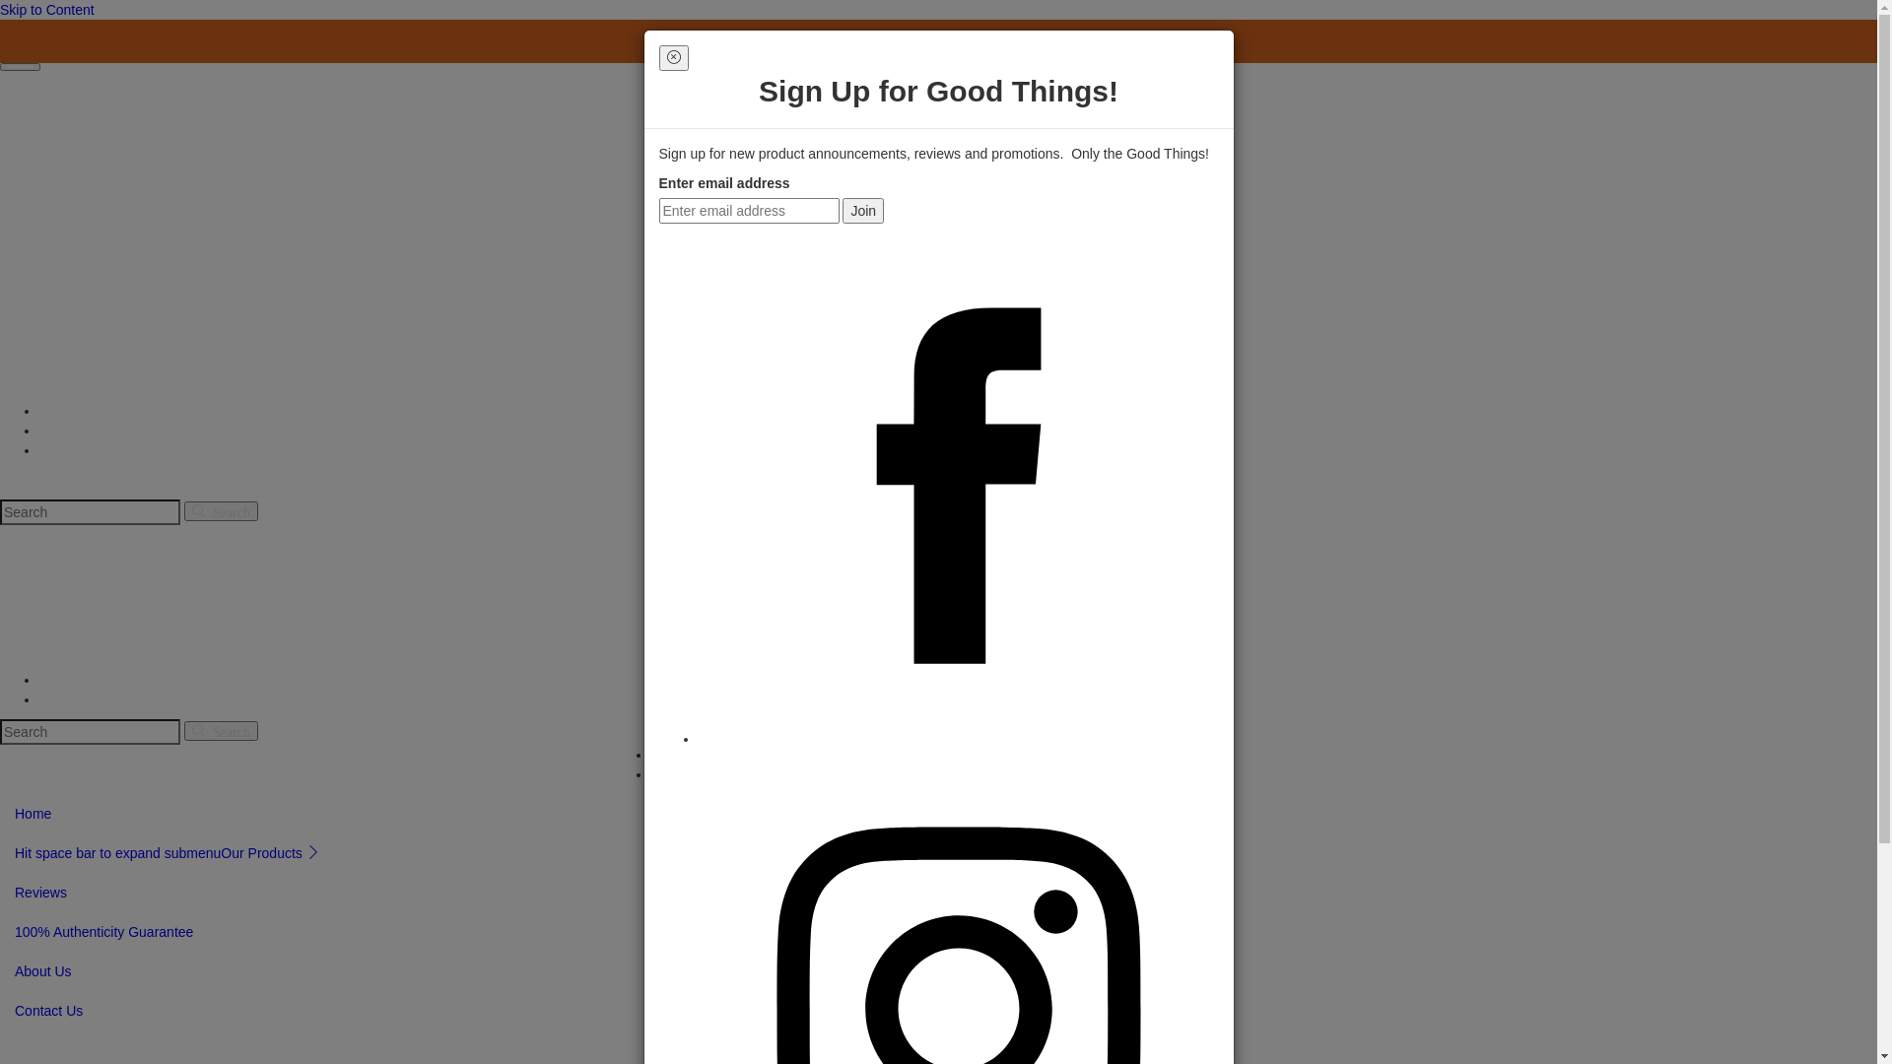 Image resolution: width=1892 pixels, height=1064 pixels. Describe the element at coordinates (27, 410) in the screenshot. I see `Menu` at that location.